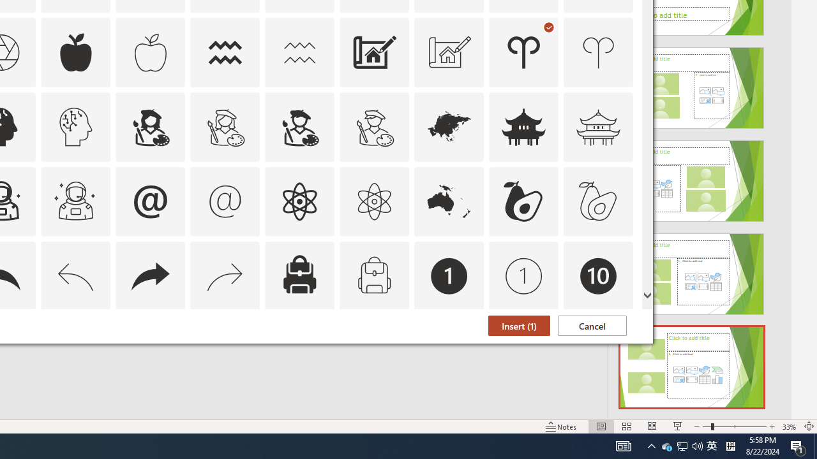 The width and height of the screenshot is (817, 459). What do you see at coordinates (599, 126) in the screenshot?
I see `AutomationID: Icons_AsianTemple_M` at bounding box center [599, 126].